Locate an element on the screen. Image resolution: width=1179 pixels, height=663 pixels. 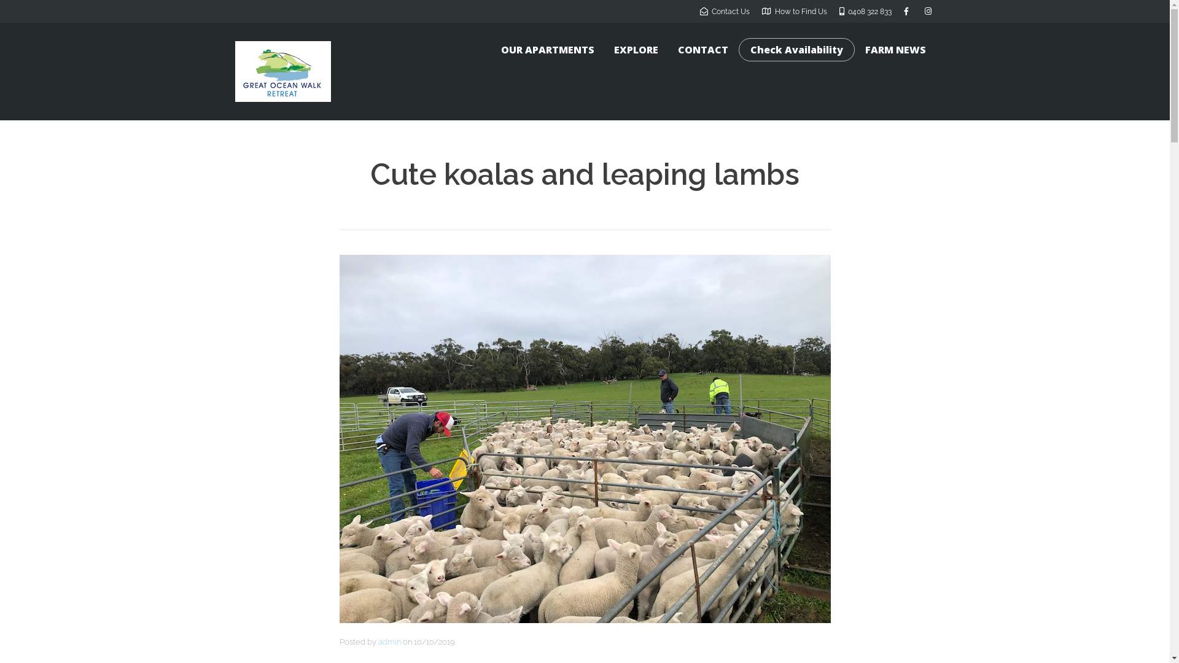
Contact Us is located at coordinates (725, 12).